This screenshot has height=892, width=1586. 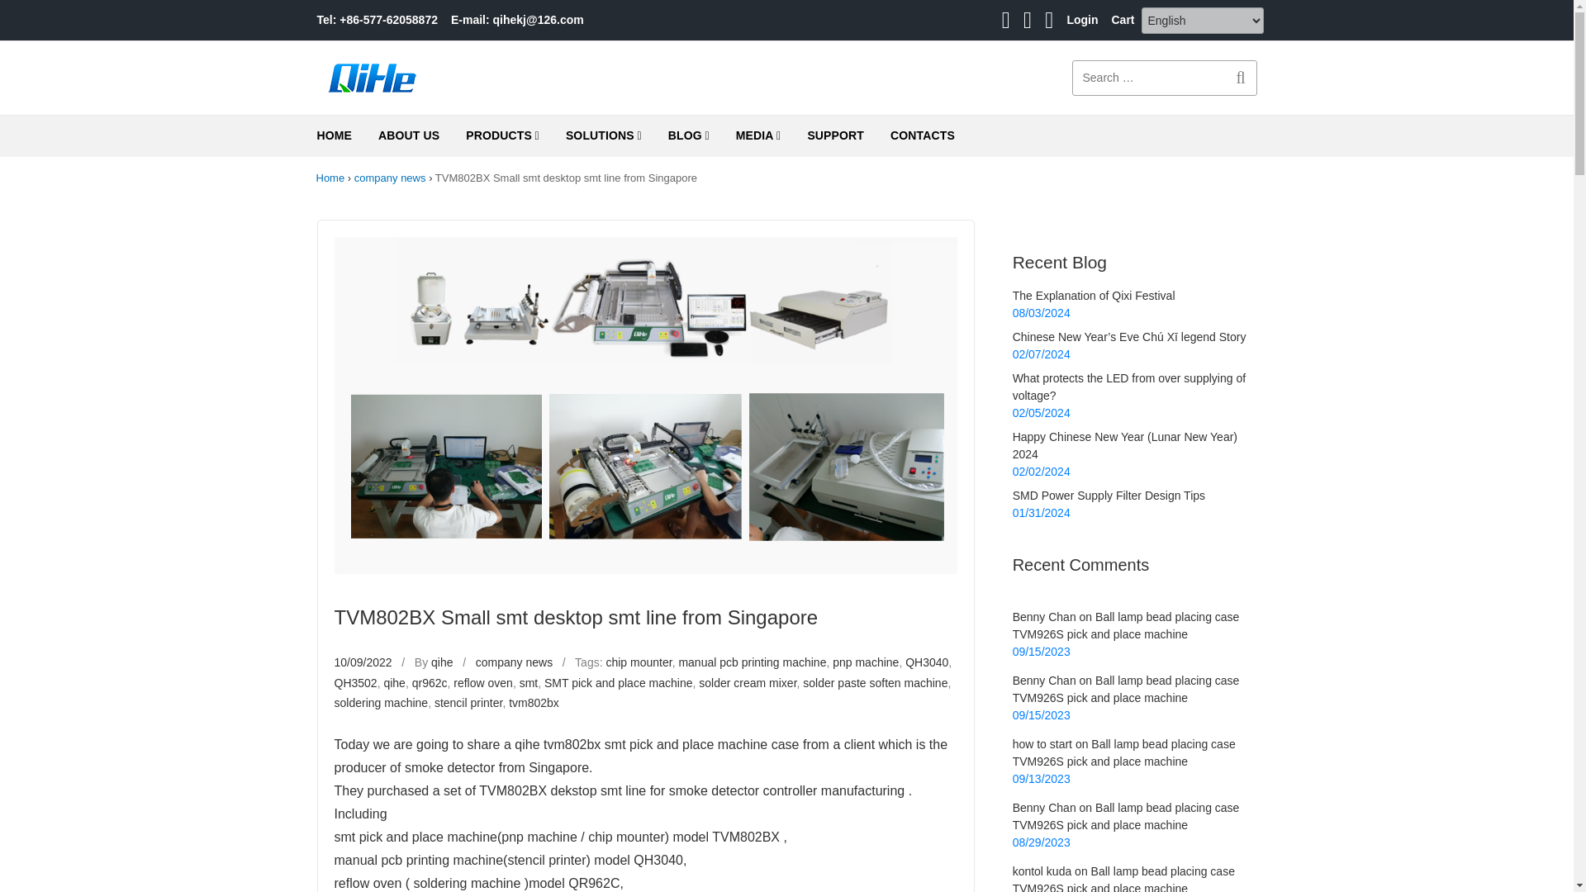 What do you see at coordinates (441, 662) in the screenshot?
I see `Posts by qihe` at bounding box center [441, 662].